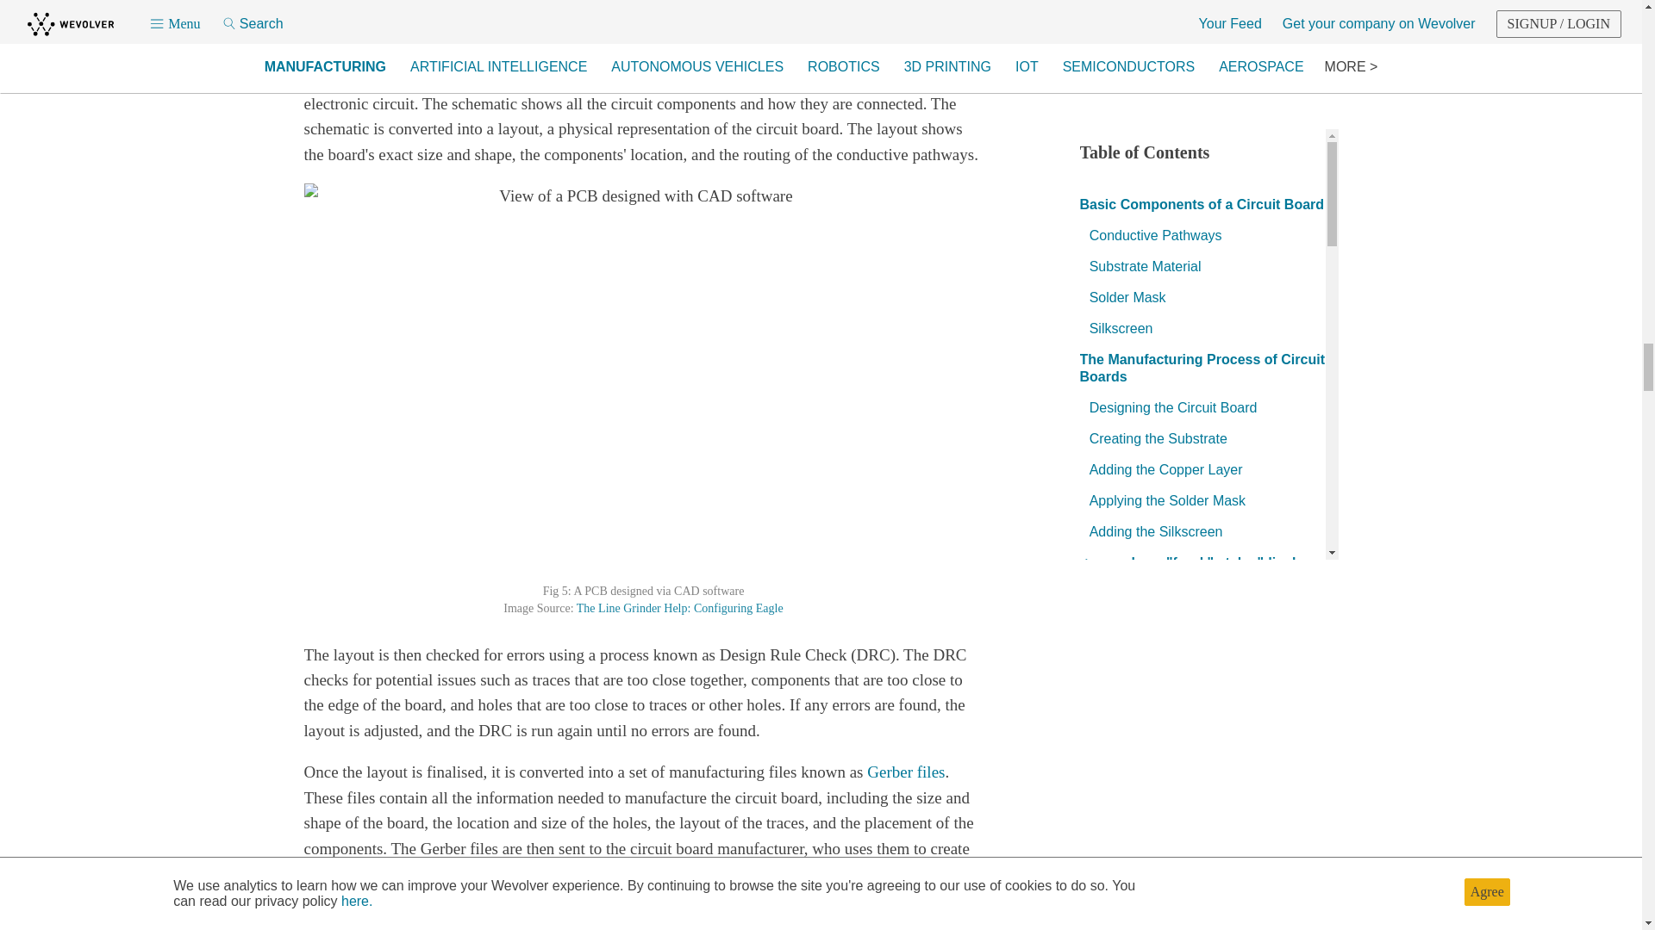 This screenshot has height=930, width=1655. I want to click on Gerber files, so click(906, 772).